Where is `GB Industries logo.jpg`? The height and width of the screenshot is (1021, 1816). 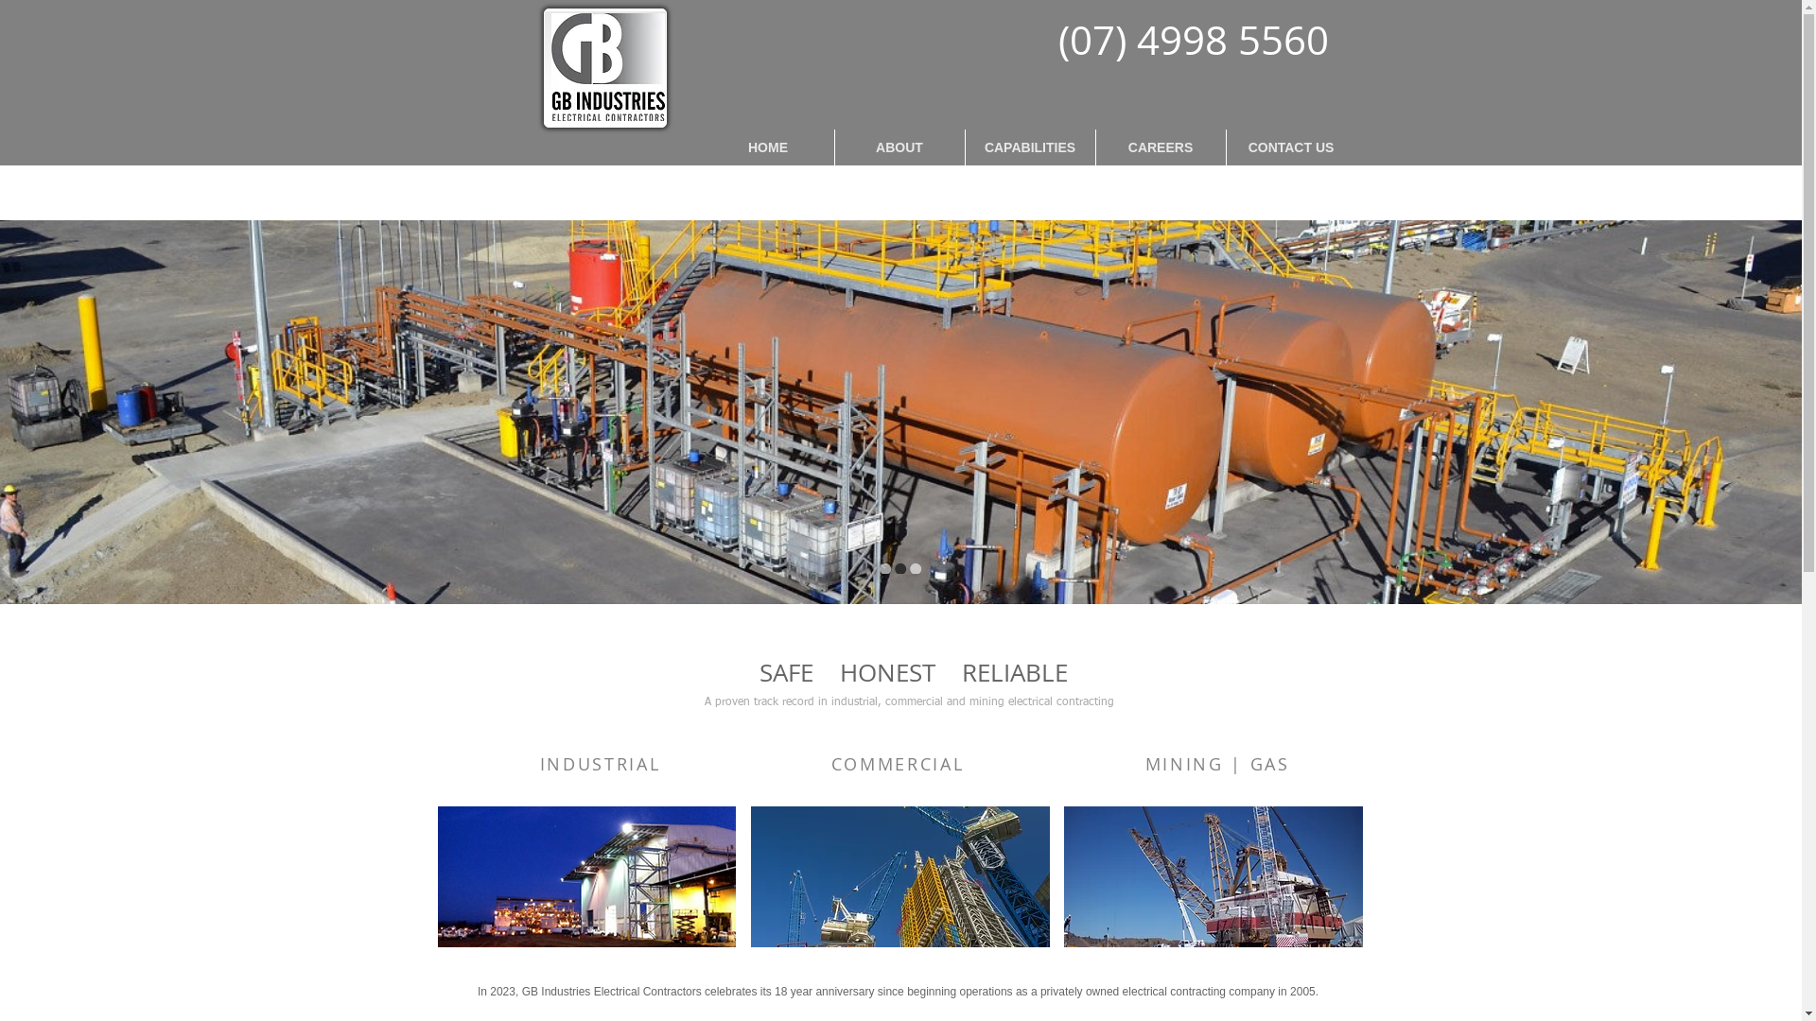
GB Industries logo.jpg is located at coordinates (607, 67).